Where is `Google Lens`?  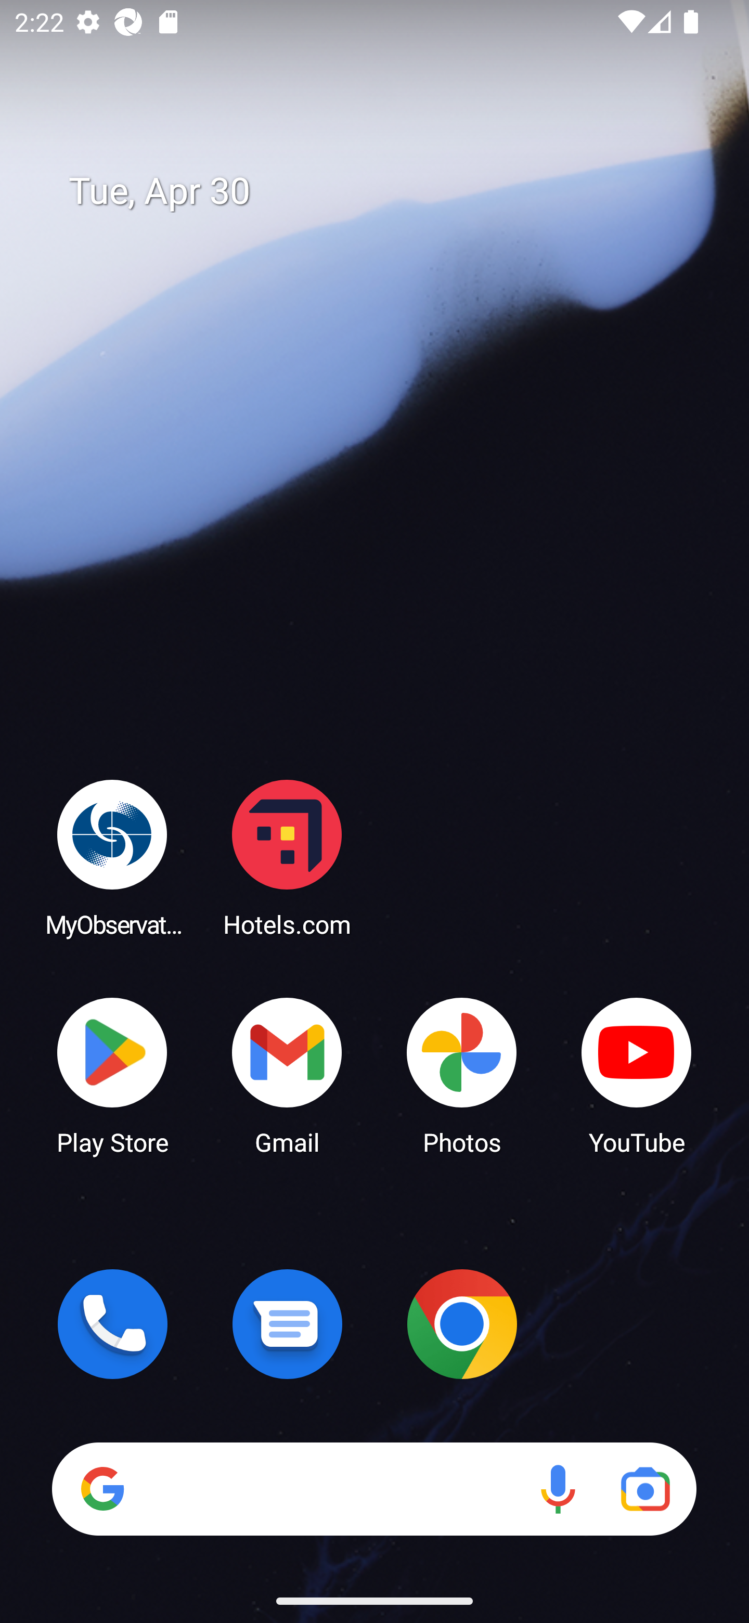 Google Lens is located at coordinates (645, 1489).